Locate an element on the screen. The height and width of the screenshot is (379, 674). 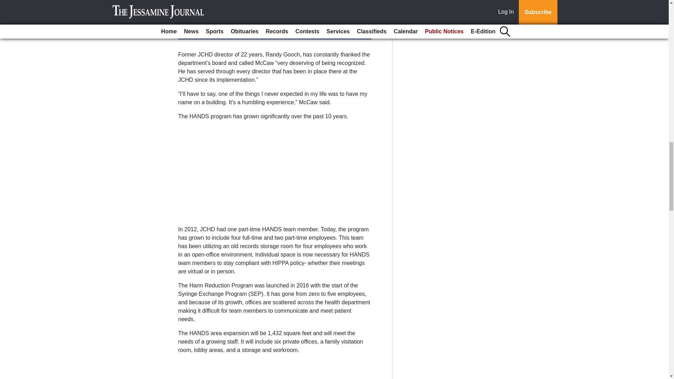
Subscribe is located at coordinates (201, 32).